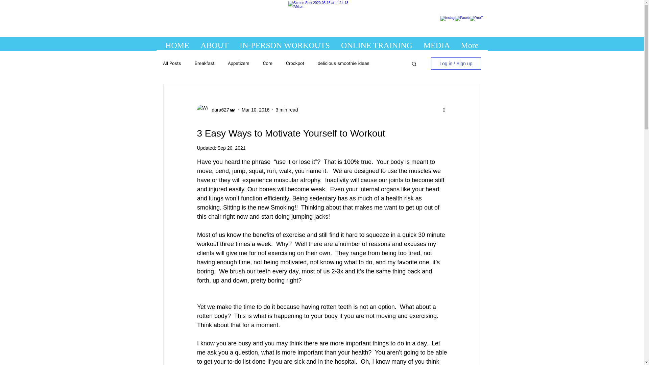 Image resolution: width=649 pixels, height=365 pixels. What do you see at coordinates (177, 44) in the screenshot?
I see `HOME` at bounding box center [177, 44].